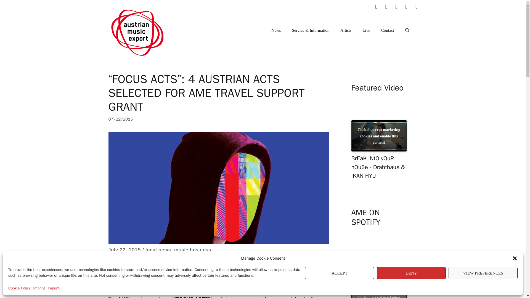  Describe the element at coordinates (276, 30) in the screenshot. I see `News` at that location.